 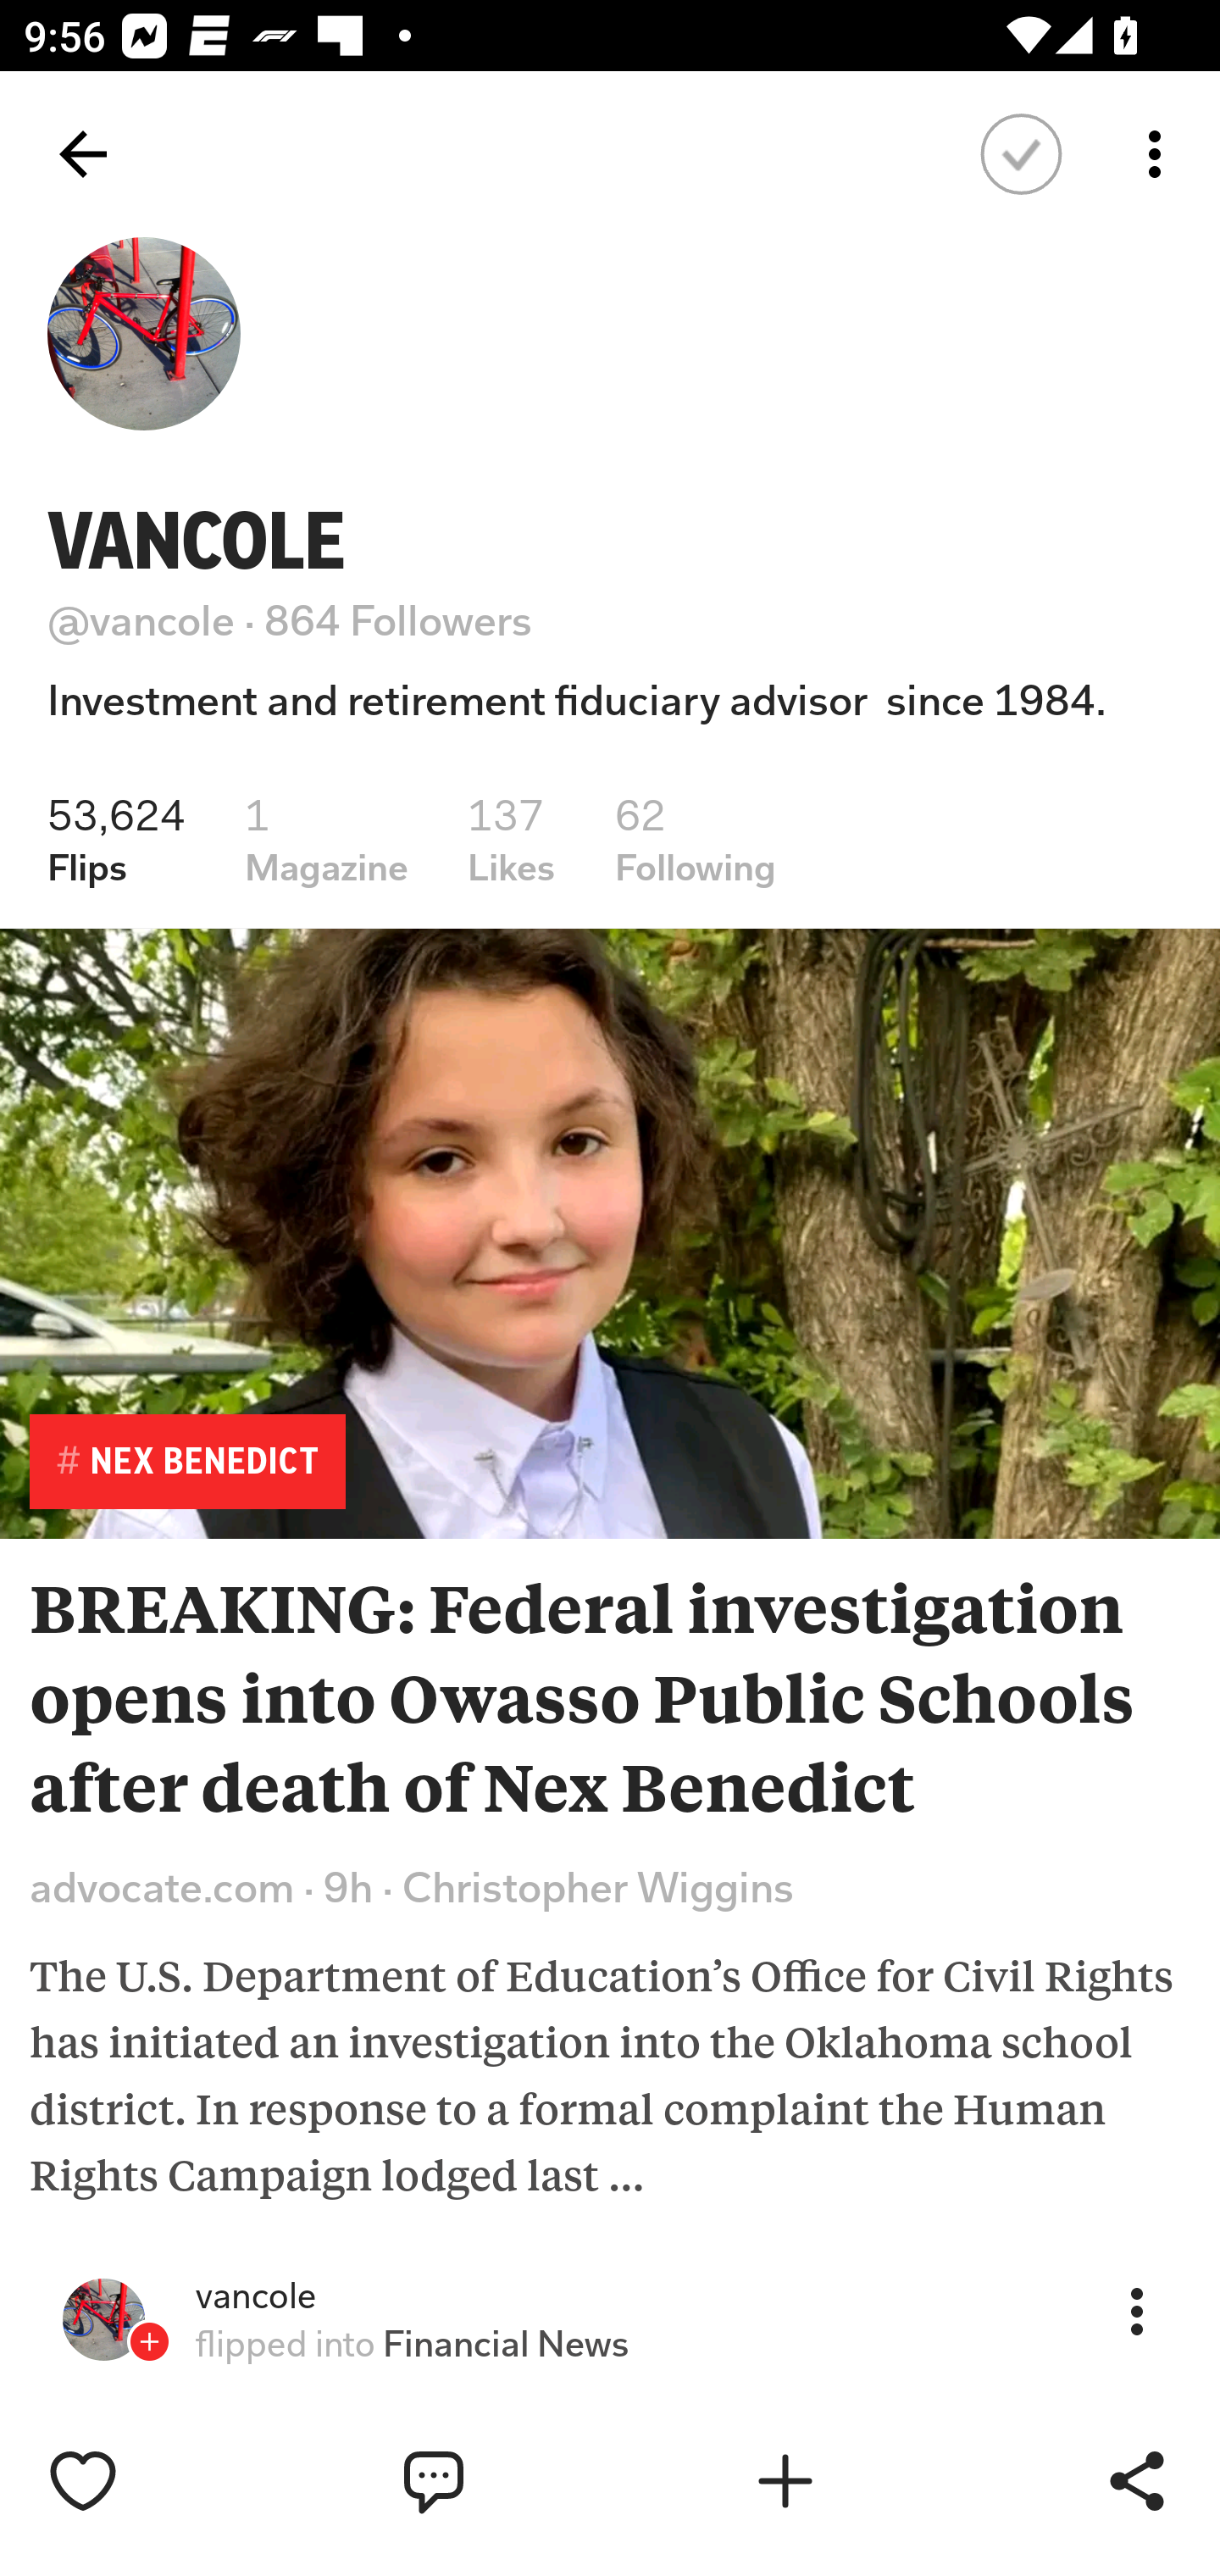 I want to click on Write a comment…, so click(x=505, y=2480).